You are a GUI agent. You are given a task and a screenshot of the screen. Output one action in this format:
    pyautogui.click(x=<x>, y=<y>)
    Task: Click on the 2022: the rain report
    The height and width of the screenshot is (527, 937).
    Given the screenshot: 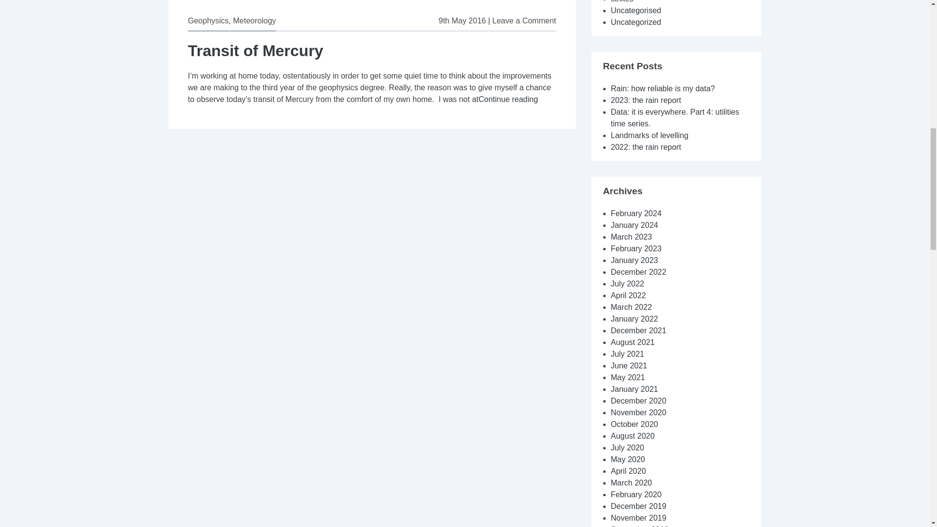 What is the action you would take?
    pyautogui.click(x=622, y=1)
    